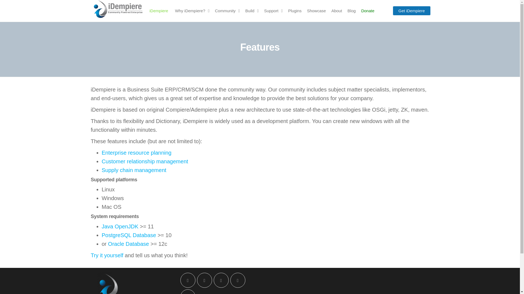 This screenshot has width=524, height=294. What do you see at coordinates (136, 152) in the screenshot?
I see `Enterprise resource planning` at bounding box center [136, 152].